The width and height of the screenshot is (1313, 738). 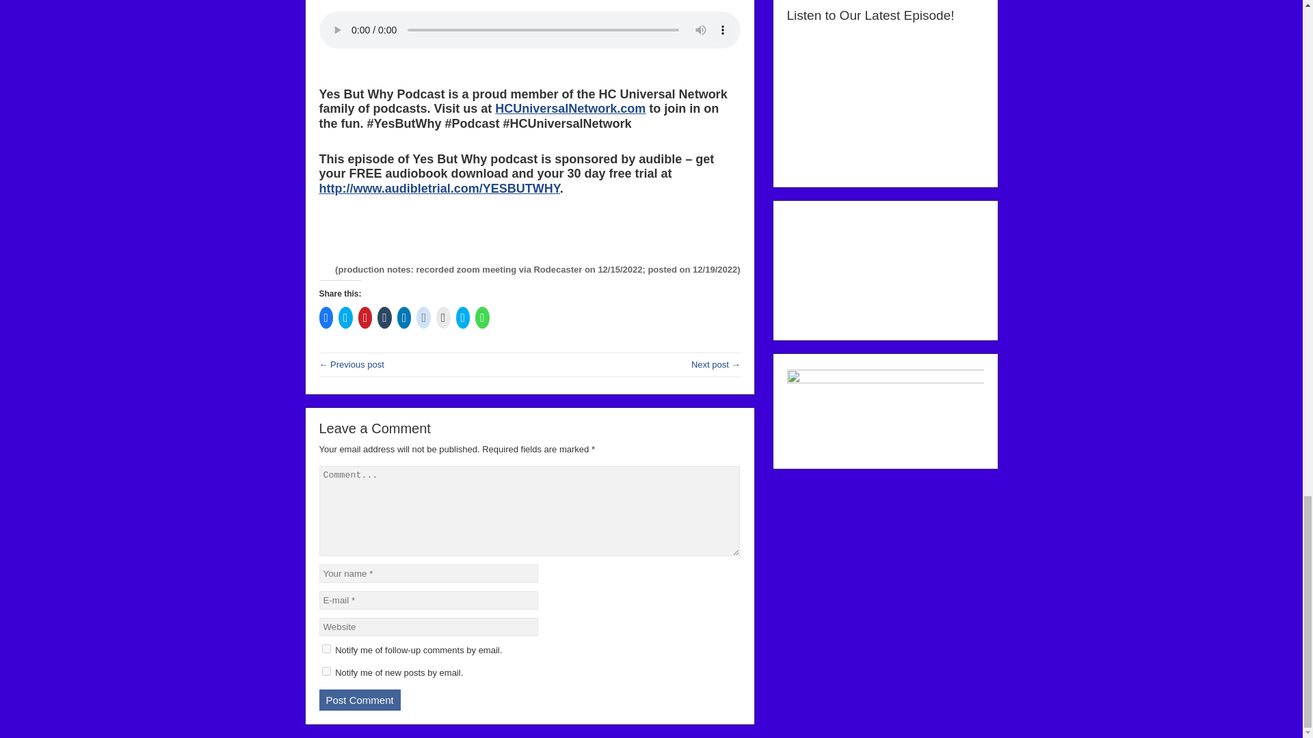 What do you see at coordinates (570, 108) in the screenshot?
I see `HCUniversalNetwork.com` at bounding box center [570, 108].